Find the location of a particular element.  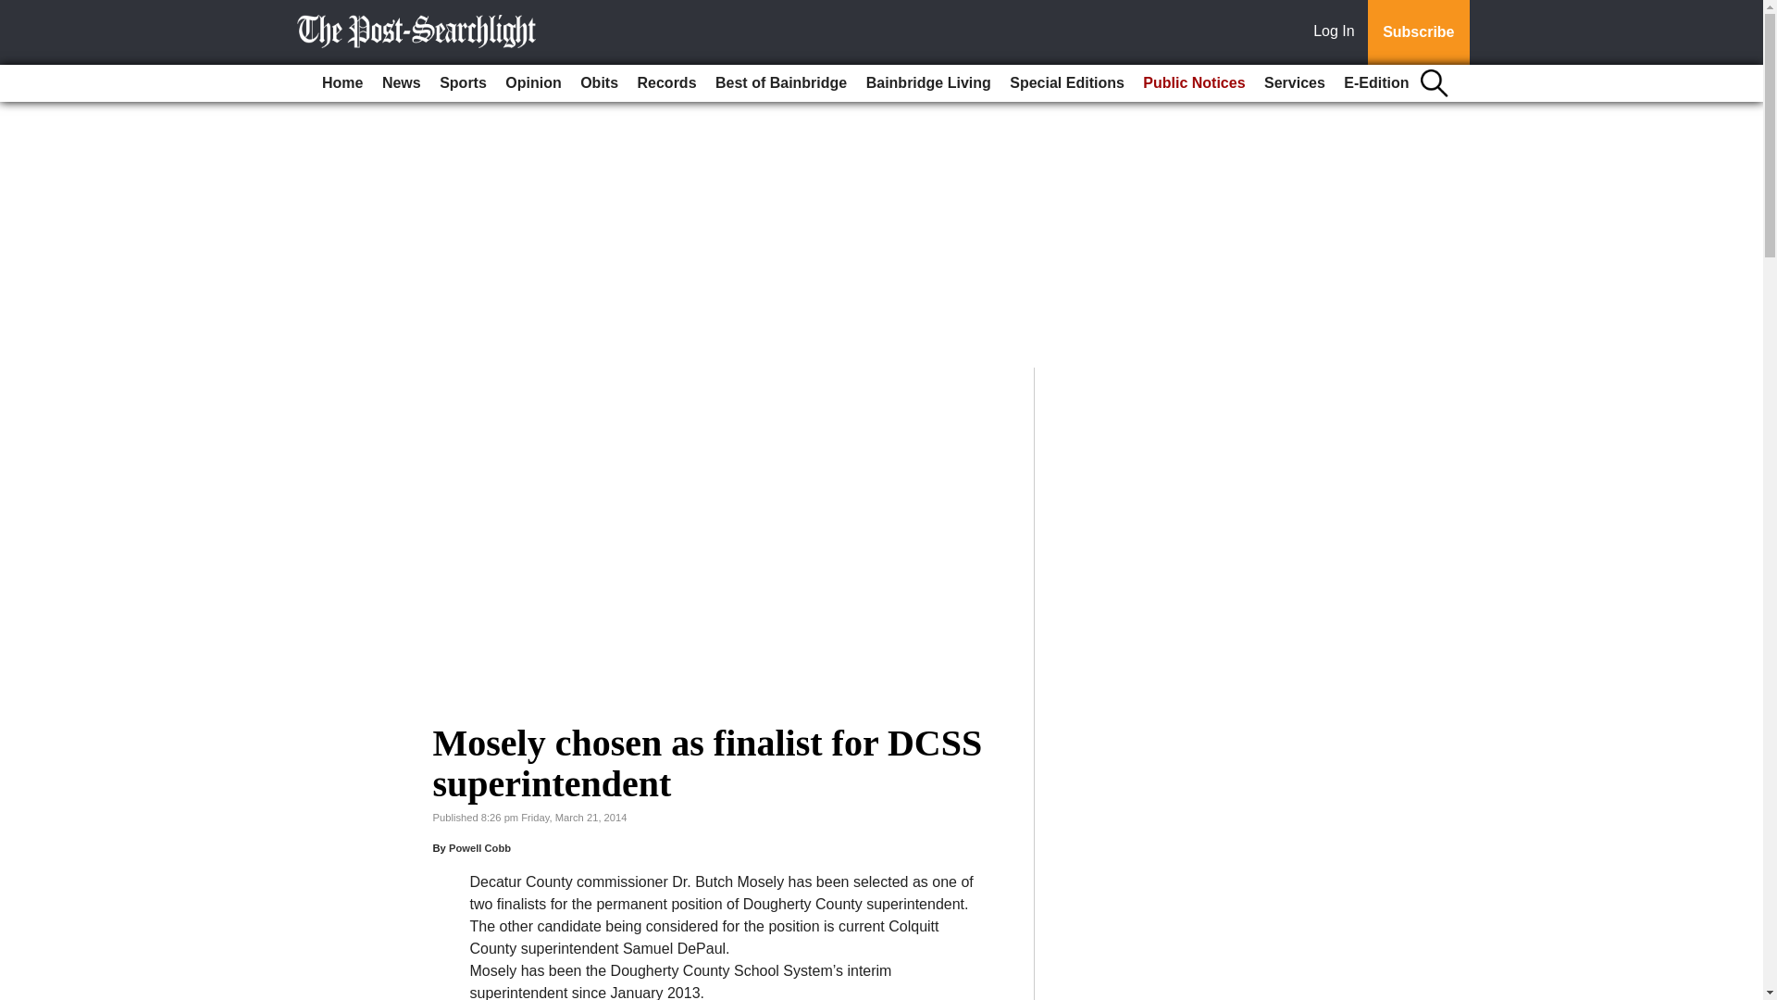

Obits is located at coordinates (598, 83).